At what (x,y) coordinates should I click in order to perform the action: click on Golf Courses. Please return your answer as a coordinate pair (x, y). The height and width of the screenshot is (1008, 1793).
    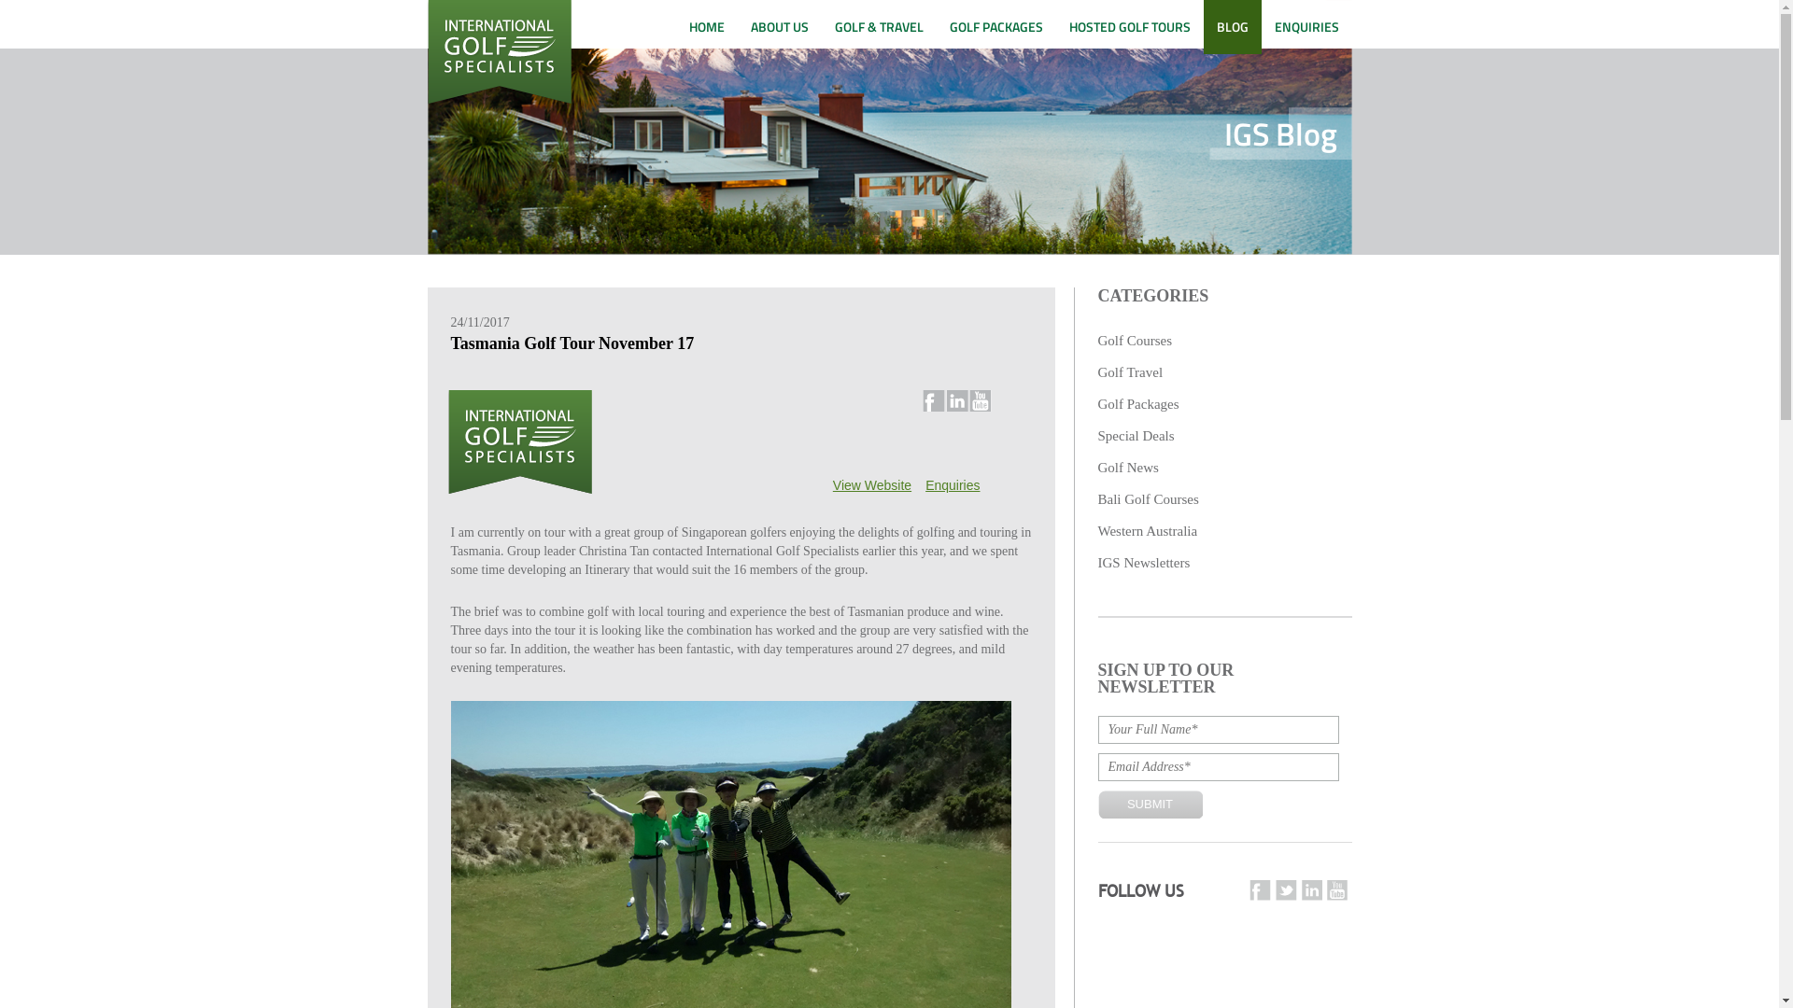
    Looking at the image, I should click on (1136, 341).